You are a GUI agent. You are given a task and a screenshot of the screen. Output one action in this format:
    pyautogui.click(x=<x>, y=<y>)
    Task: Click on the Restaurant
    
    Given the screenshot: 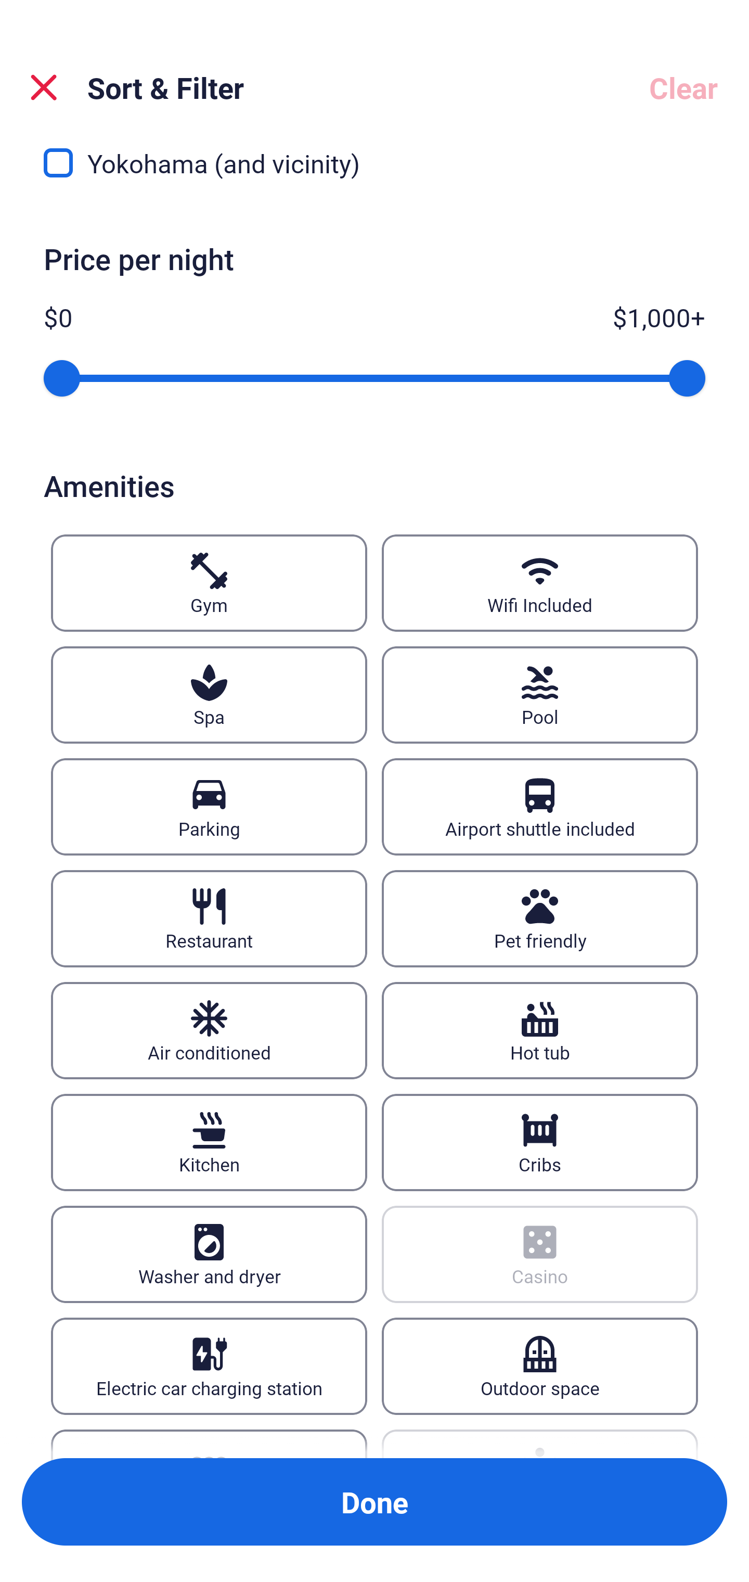 What is the action you would take?
    pyautogui.click(x=209, y=919)
    